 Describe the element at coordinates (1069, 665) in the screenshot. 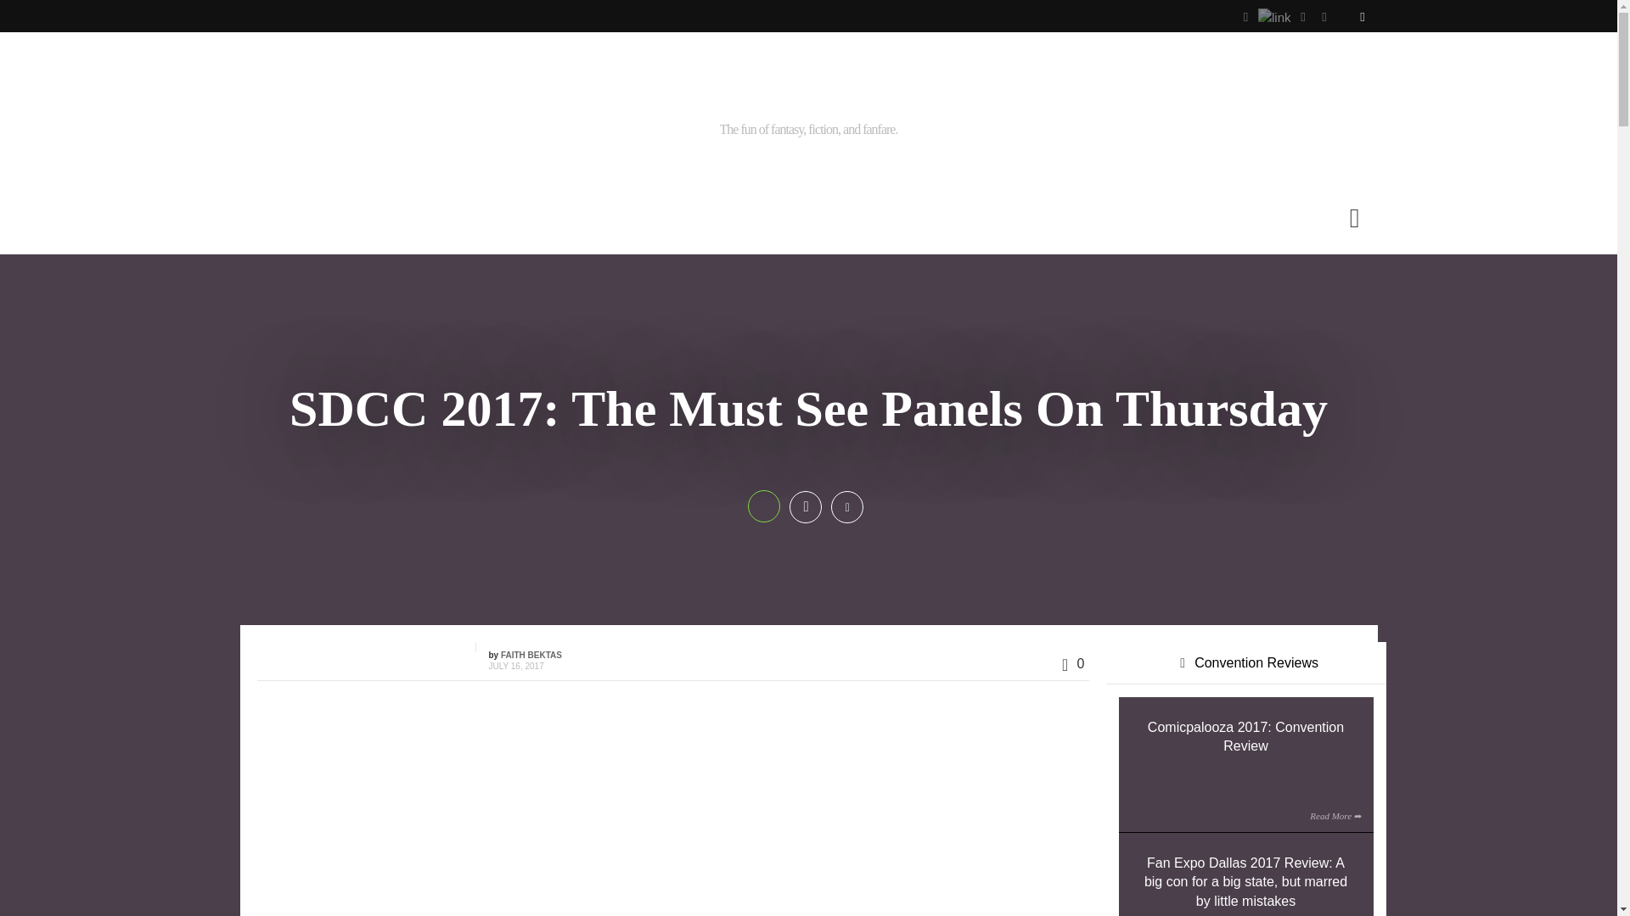

I see `Comments` at that location.